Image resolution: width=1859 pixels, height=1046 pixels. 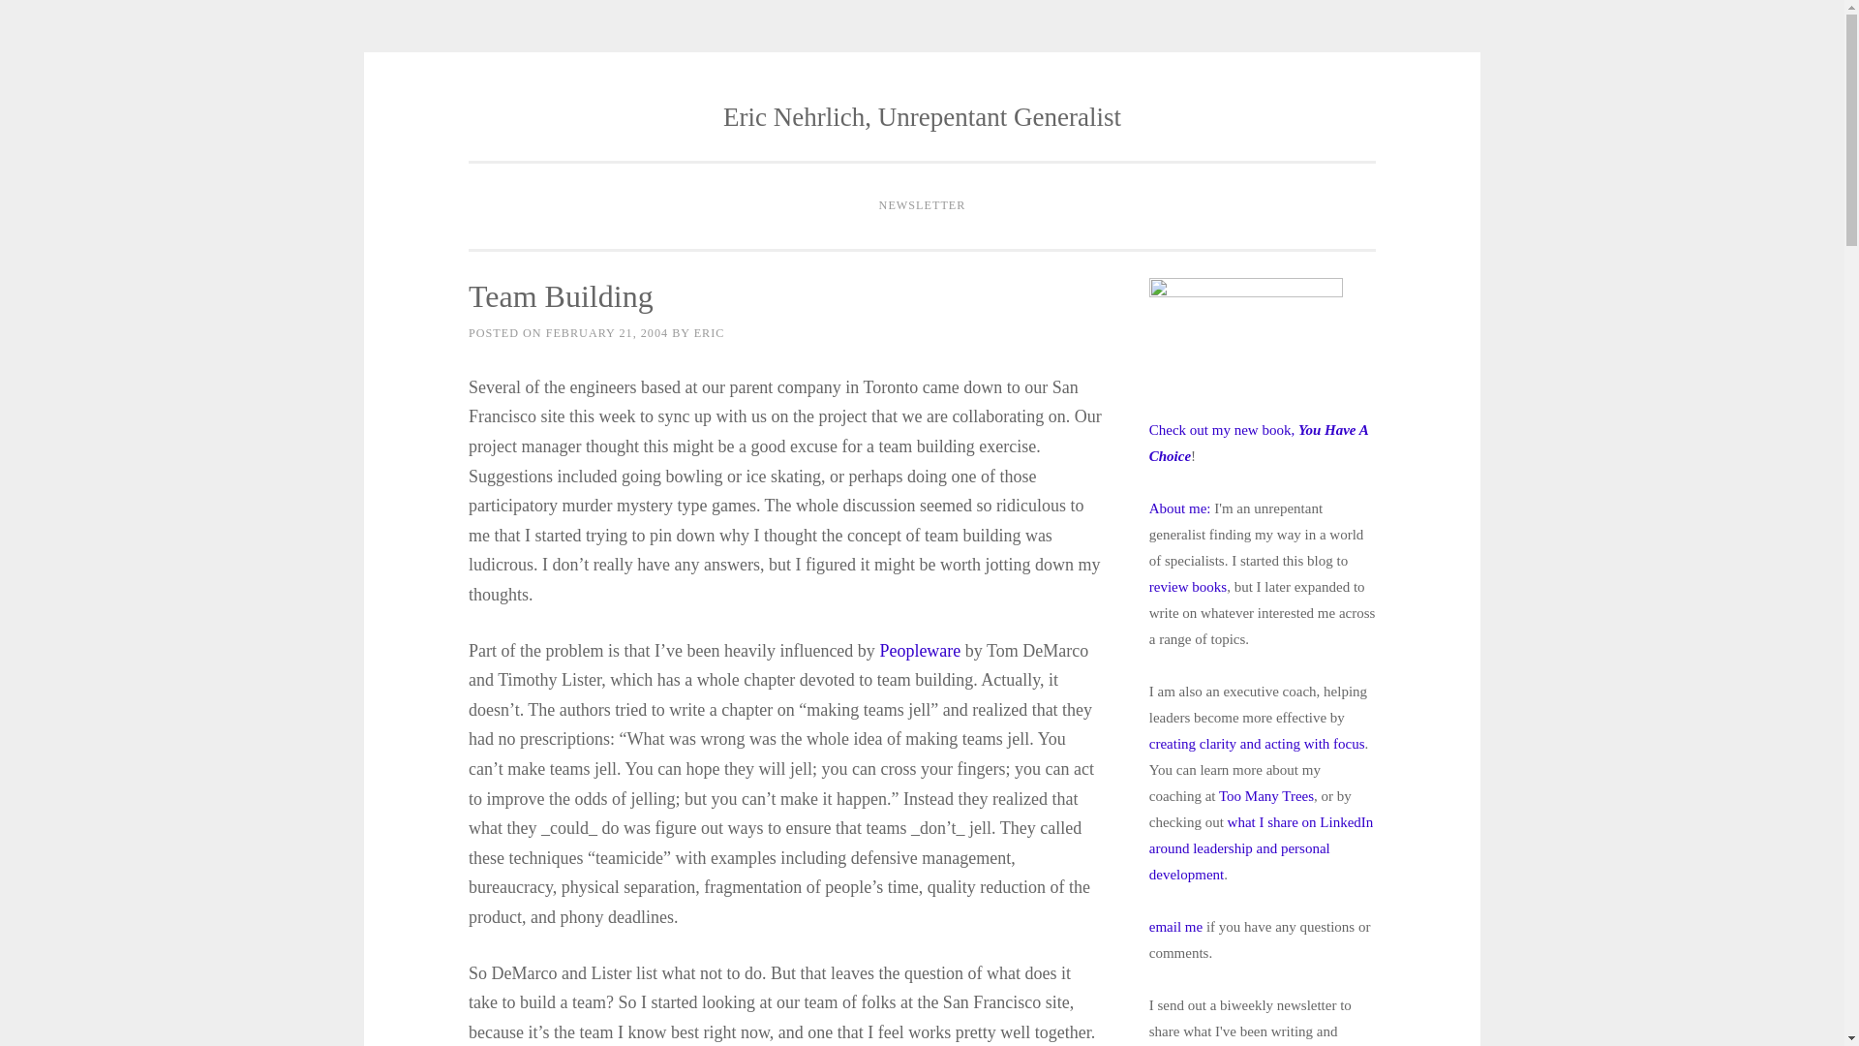 I want to click on ERIC, so click(x=709, y=333).